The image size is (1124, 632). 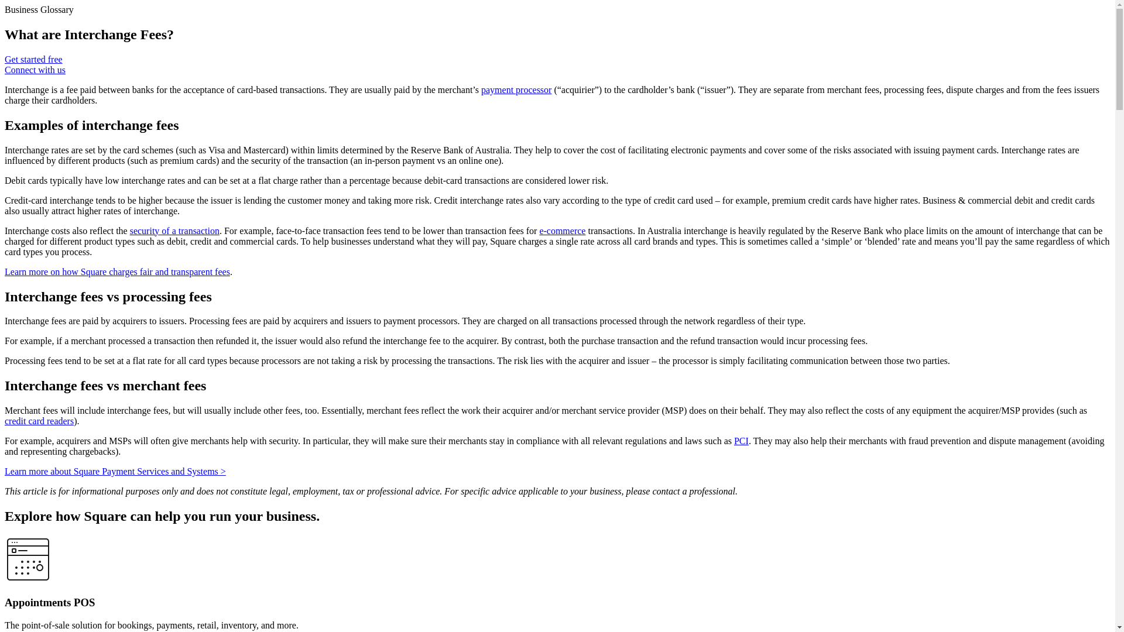 What do you see at coordinates (562, 231) in the screenshot?
I see `e-commerce` at bounding box center [562, 231].